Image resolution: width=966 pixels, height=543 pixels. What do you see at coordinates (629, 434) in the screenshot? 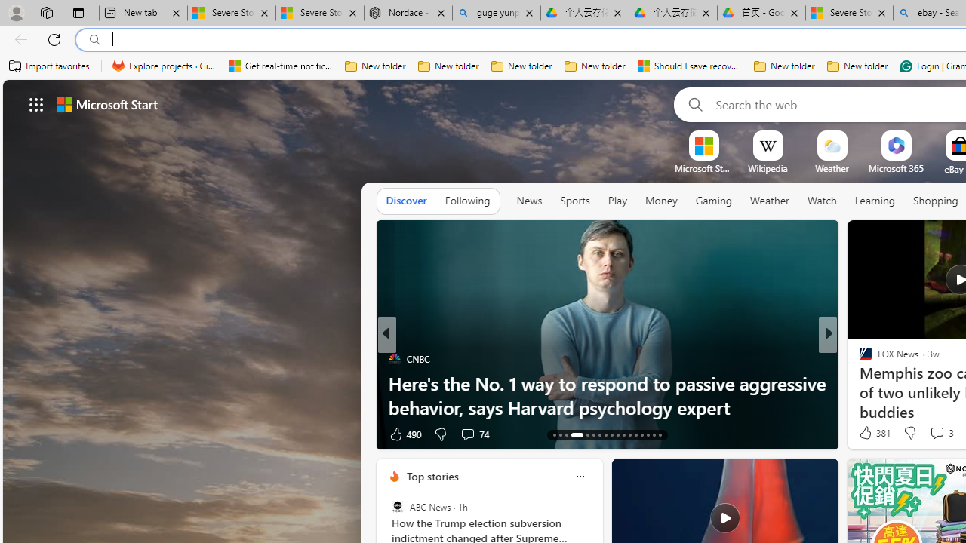
I see `AutomationID: tab-24` at bounding box center [629, 434].